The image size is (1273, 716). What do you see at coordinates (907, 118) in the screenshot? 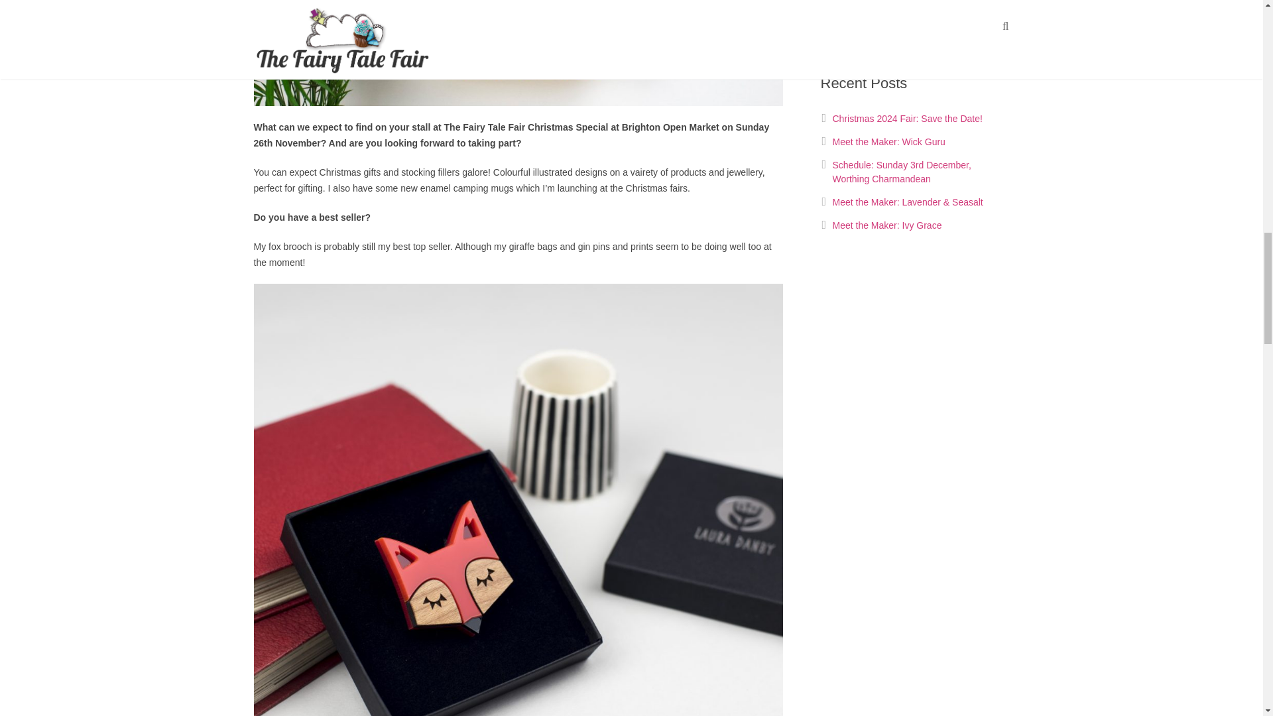
I see `Christmas 2024 Fair: Save the Date!` at bounding box center [907, 118].